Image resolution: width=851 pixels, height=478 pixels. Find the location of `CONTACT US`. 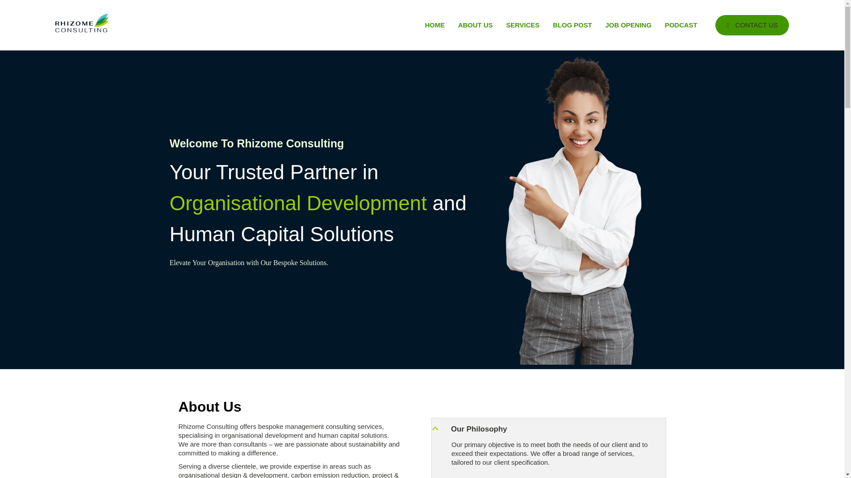

CONTACT US is located at coordinates (752, 25).